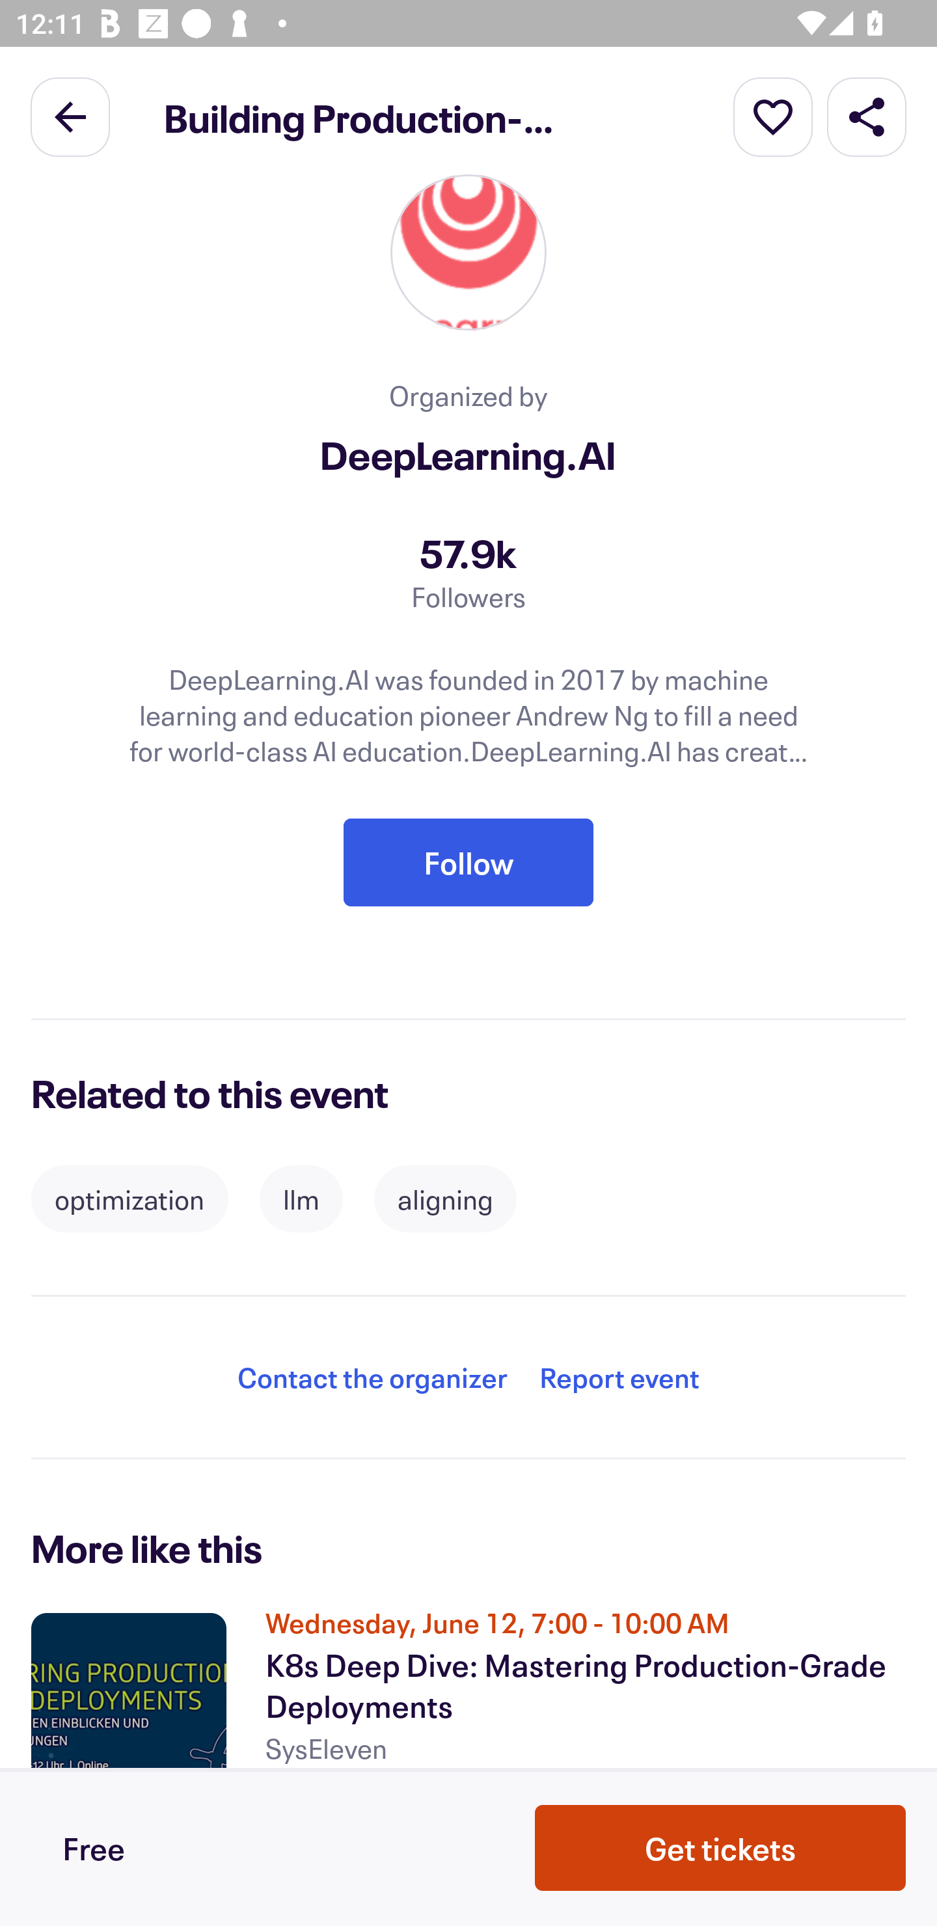  Describe the element at coordinates (720, 1848) in the screenshot. I see `Get tickets` at that location.